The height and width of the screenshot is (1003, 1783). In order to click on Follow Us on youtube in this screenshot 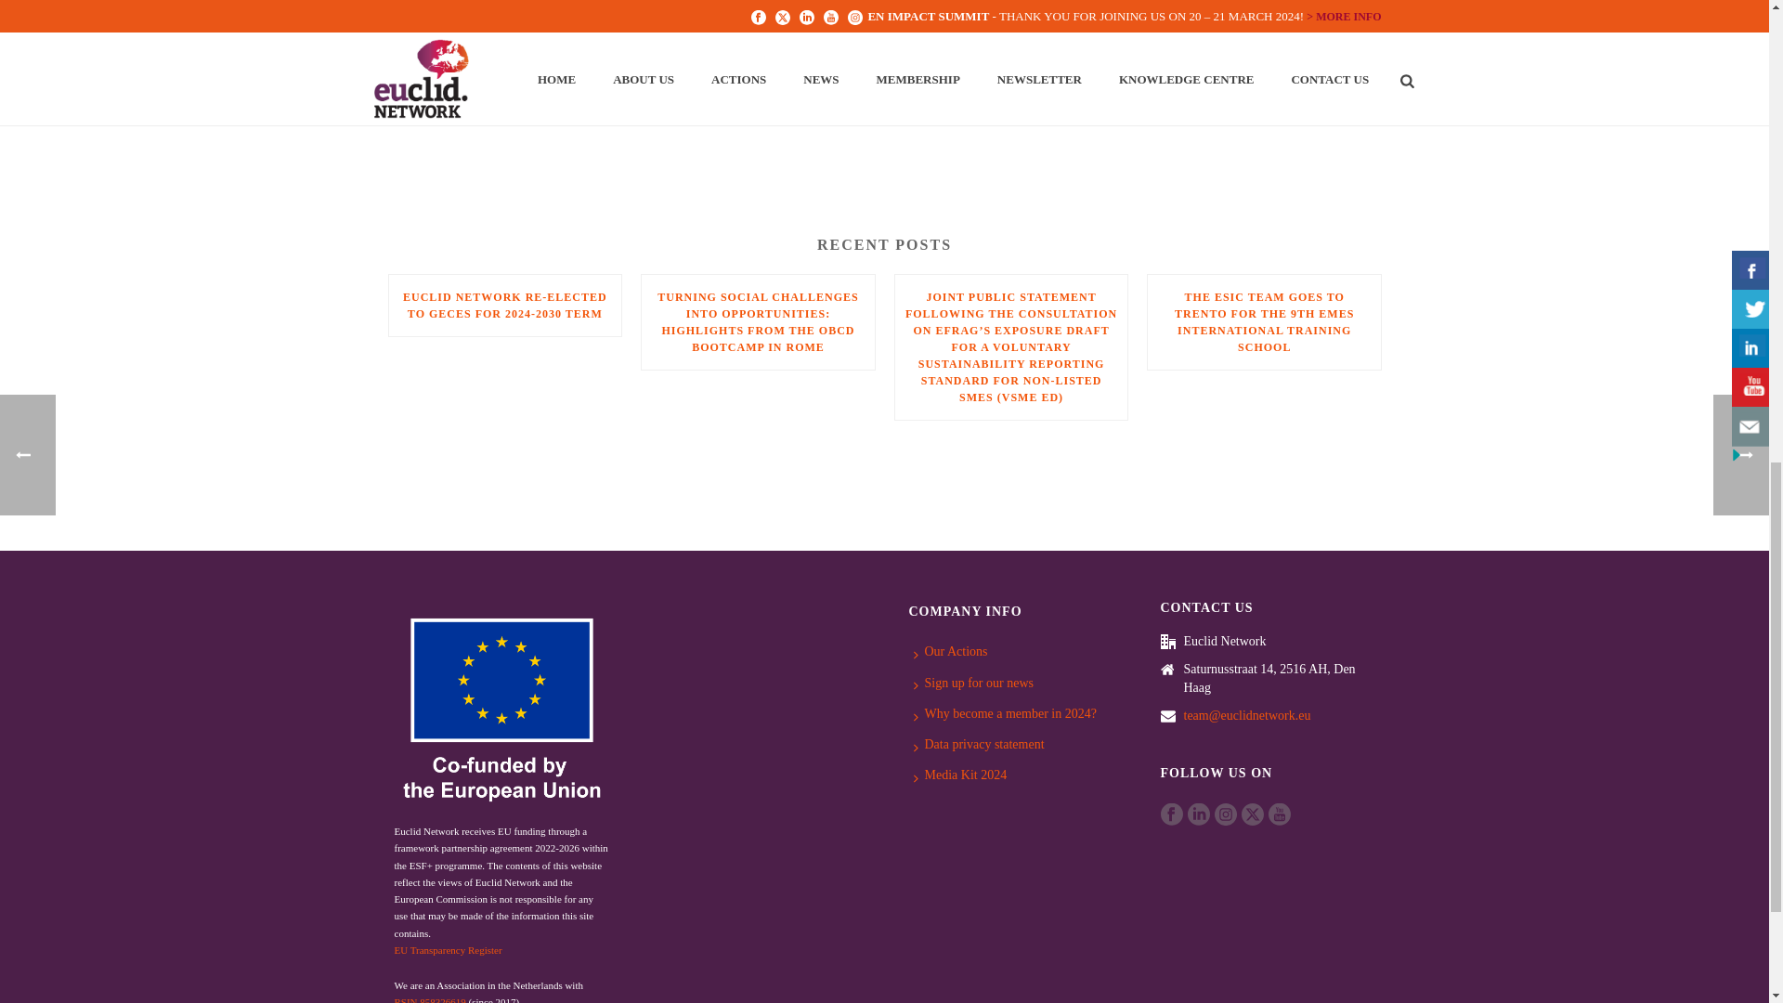, I will do `click(1280, 814)`.